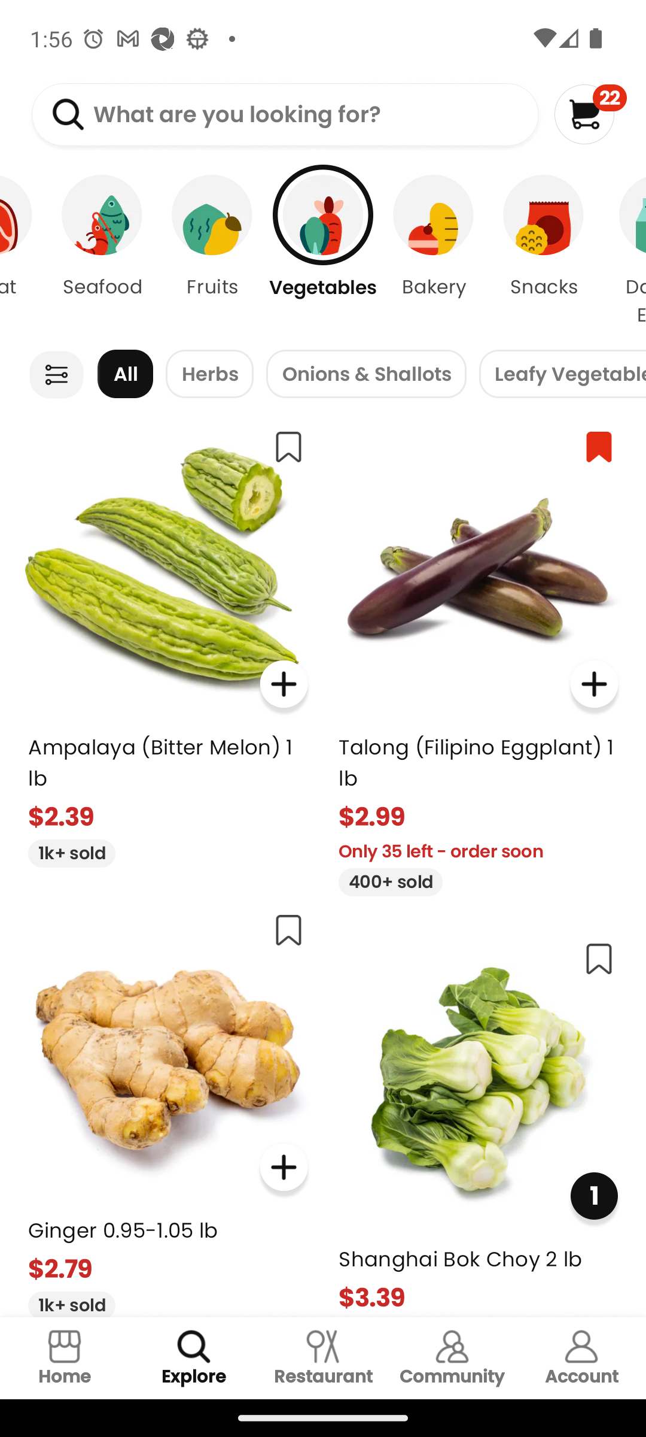  What do you see at coordinates (102, 251) in the screenshot?
I see `Seafood` at bounding box center [102, 251].